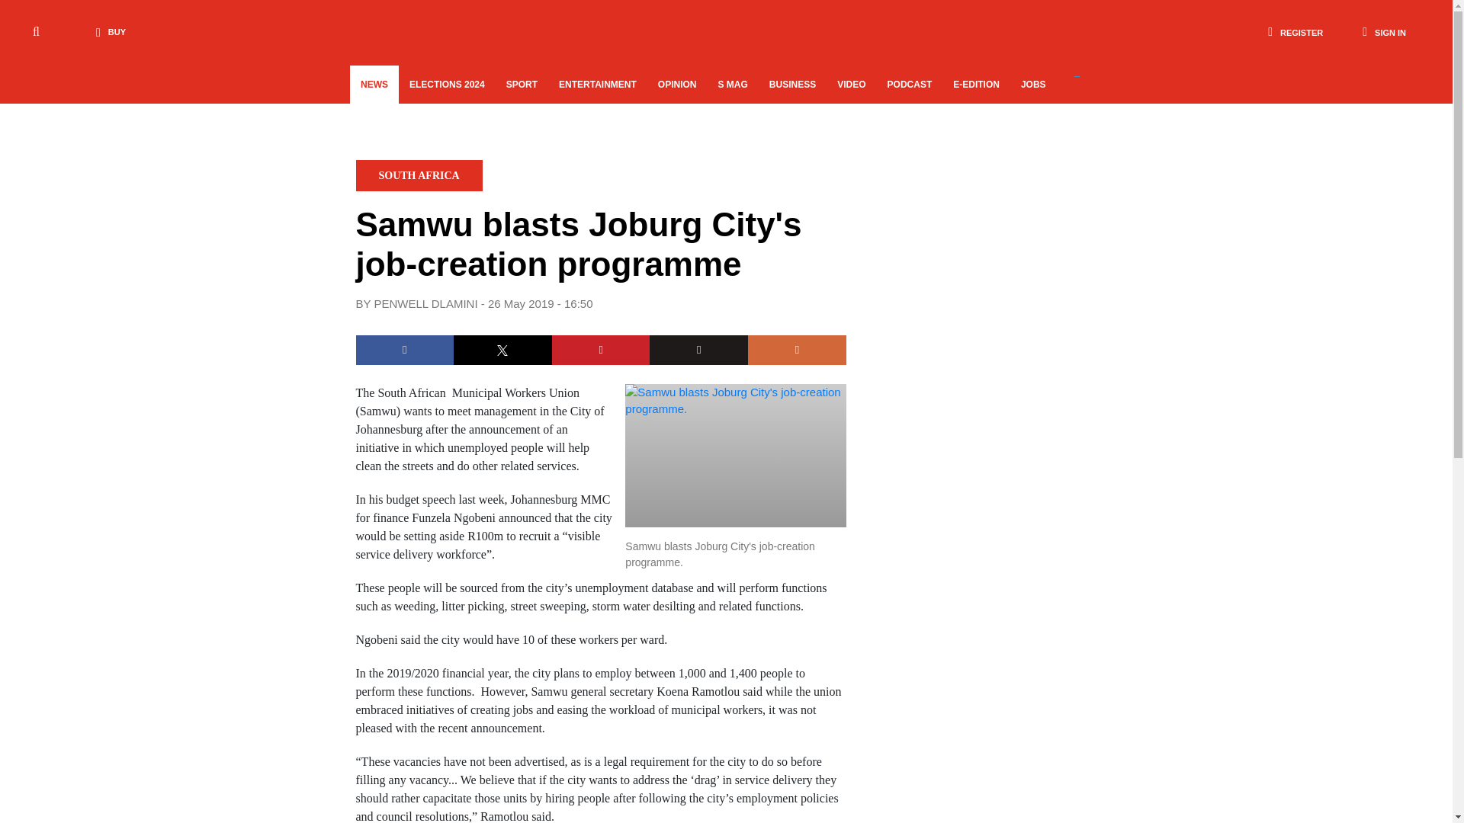 The height and width of the screenshot is (823, 1464). Describe the element at coordinates (1295, 32) in the screenshot. I see `REGISTER` at that location.